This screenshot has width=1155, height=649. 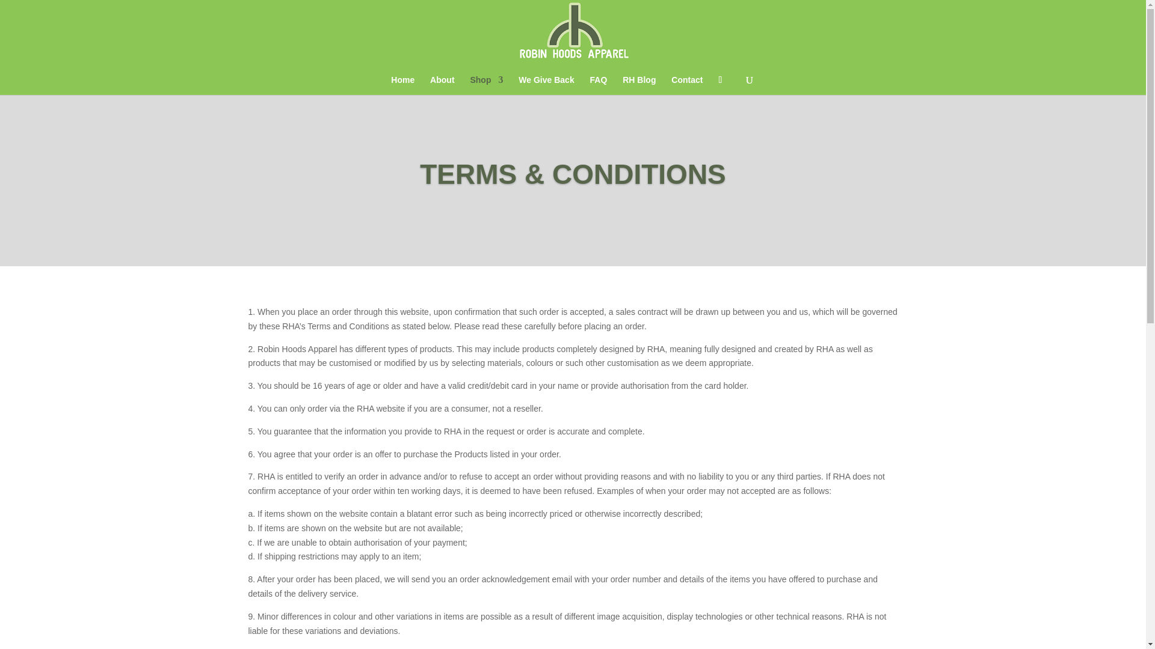 I want to click on RH Blog, so click(x=639, y=85).